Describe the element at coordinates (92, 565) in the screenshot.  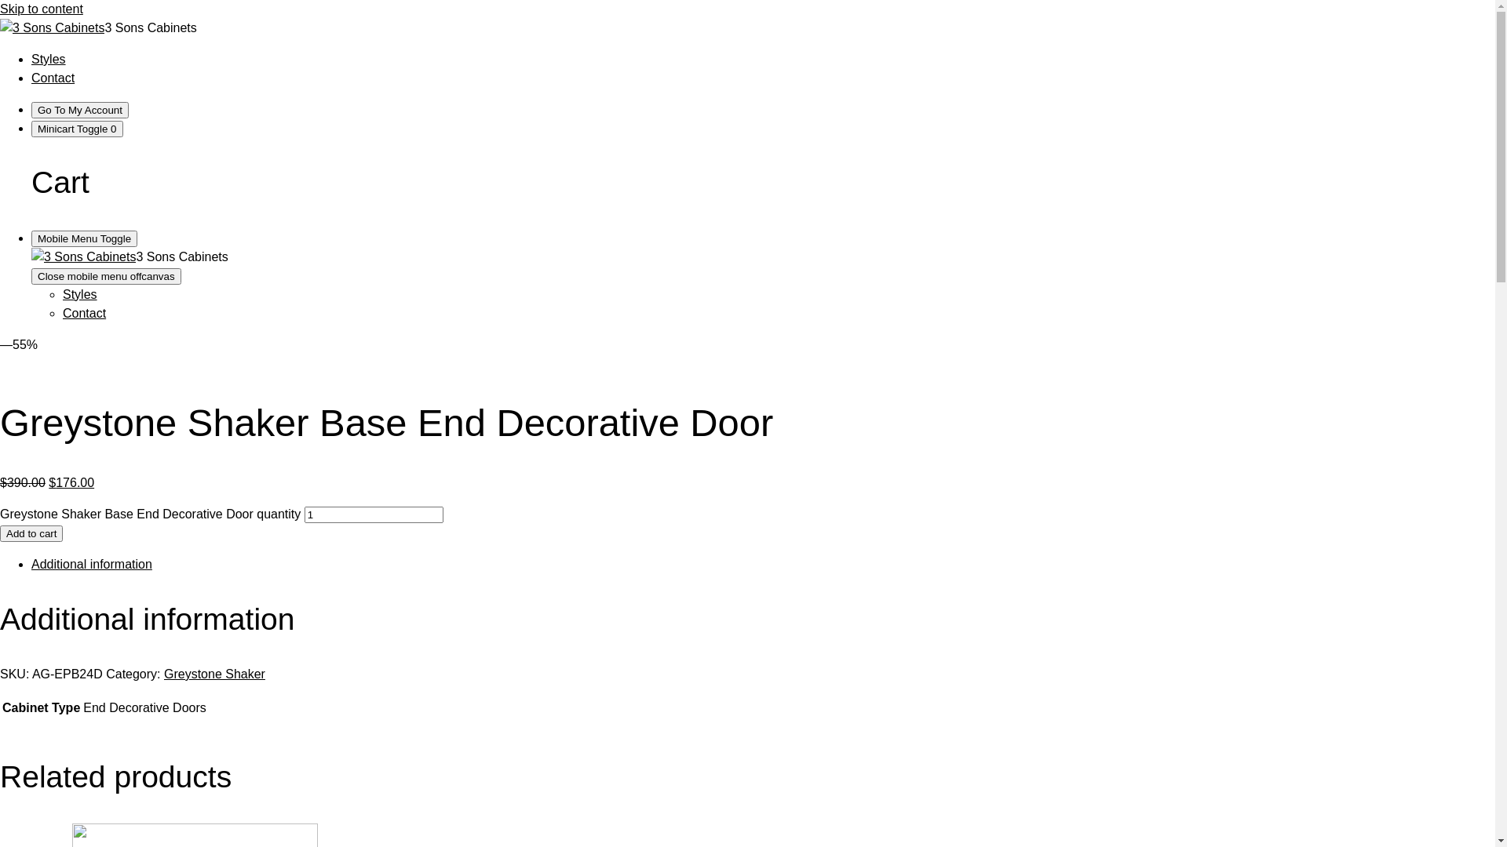
I see `Additional information` at that location.